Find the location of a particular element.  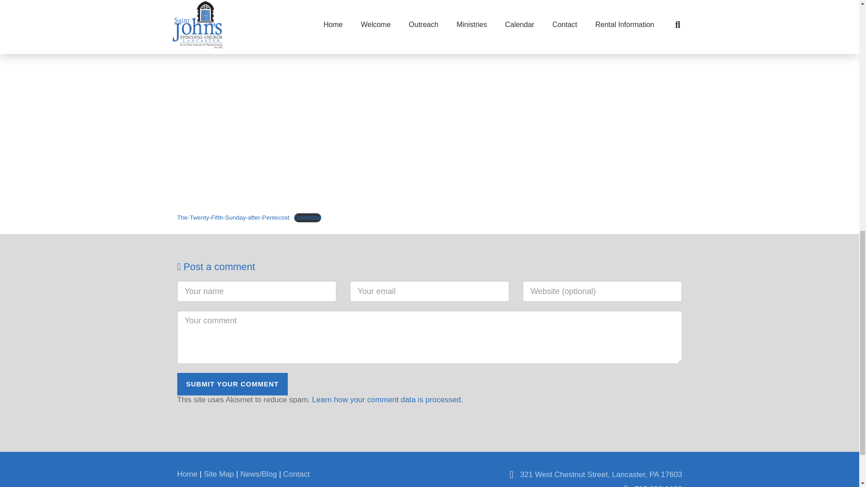

Download is located at coordinates (308, 217).